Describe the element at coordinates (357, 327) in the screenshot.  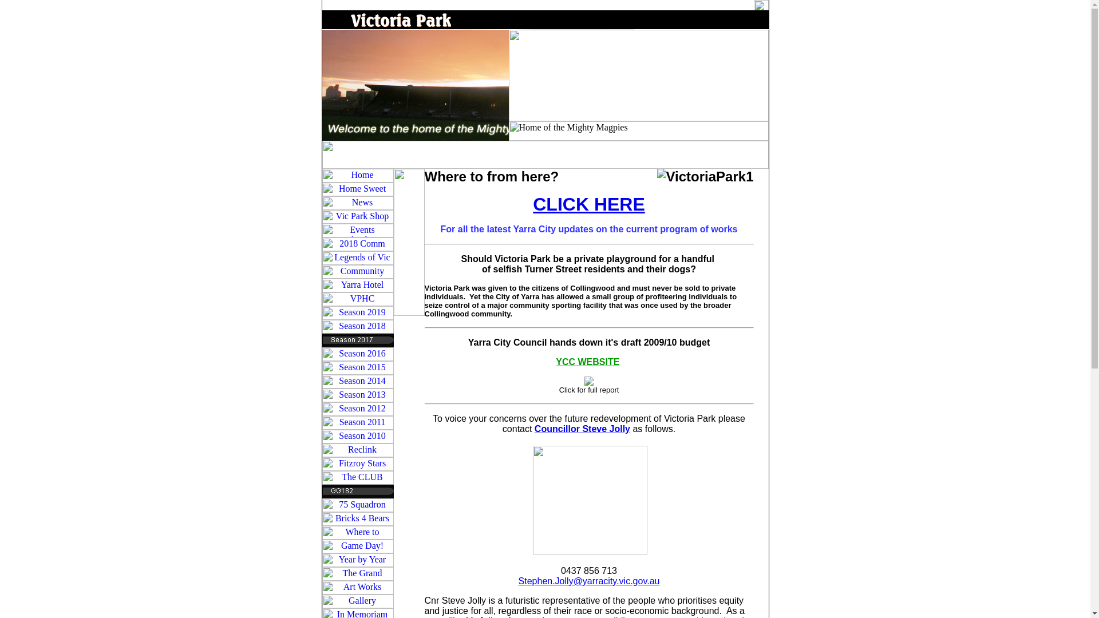
I see `Season 2018` at that location.